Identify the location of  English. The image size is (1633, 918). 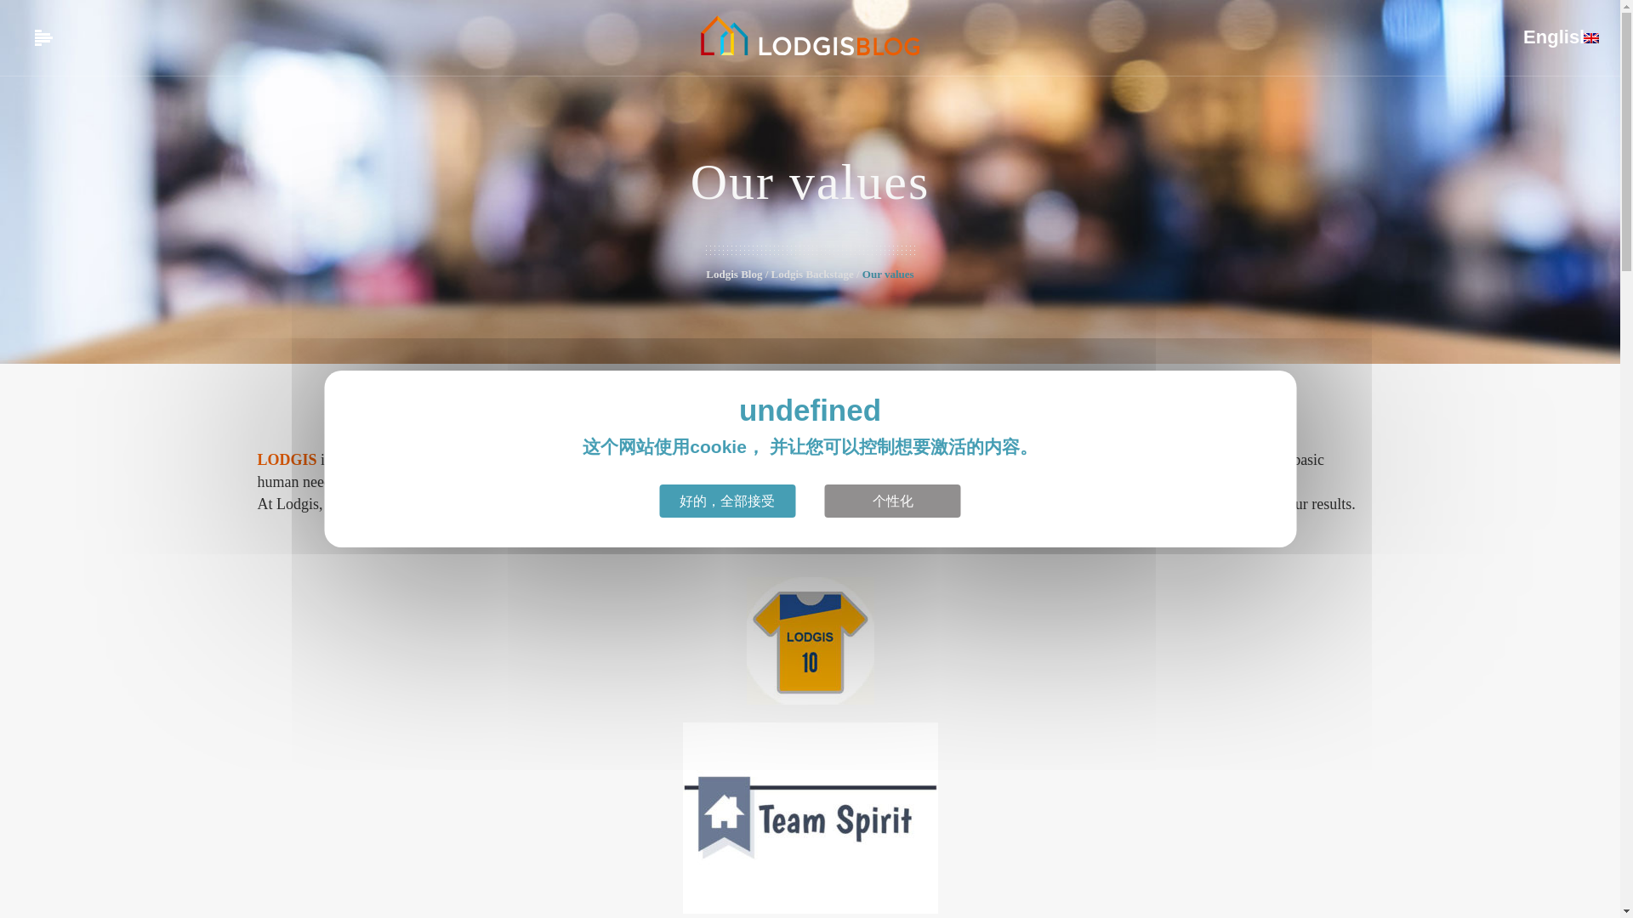
(1557, 38).